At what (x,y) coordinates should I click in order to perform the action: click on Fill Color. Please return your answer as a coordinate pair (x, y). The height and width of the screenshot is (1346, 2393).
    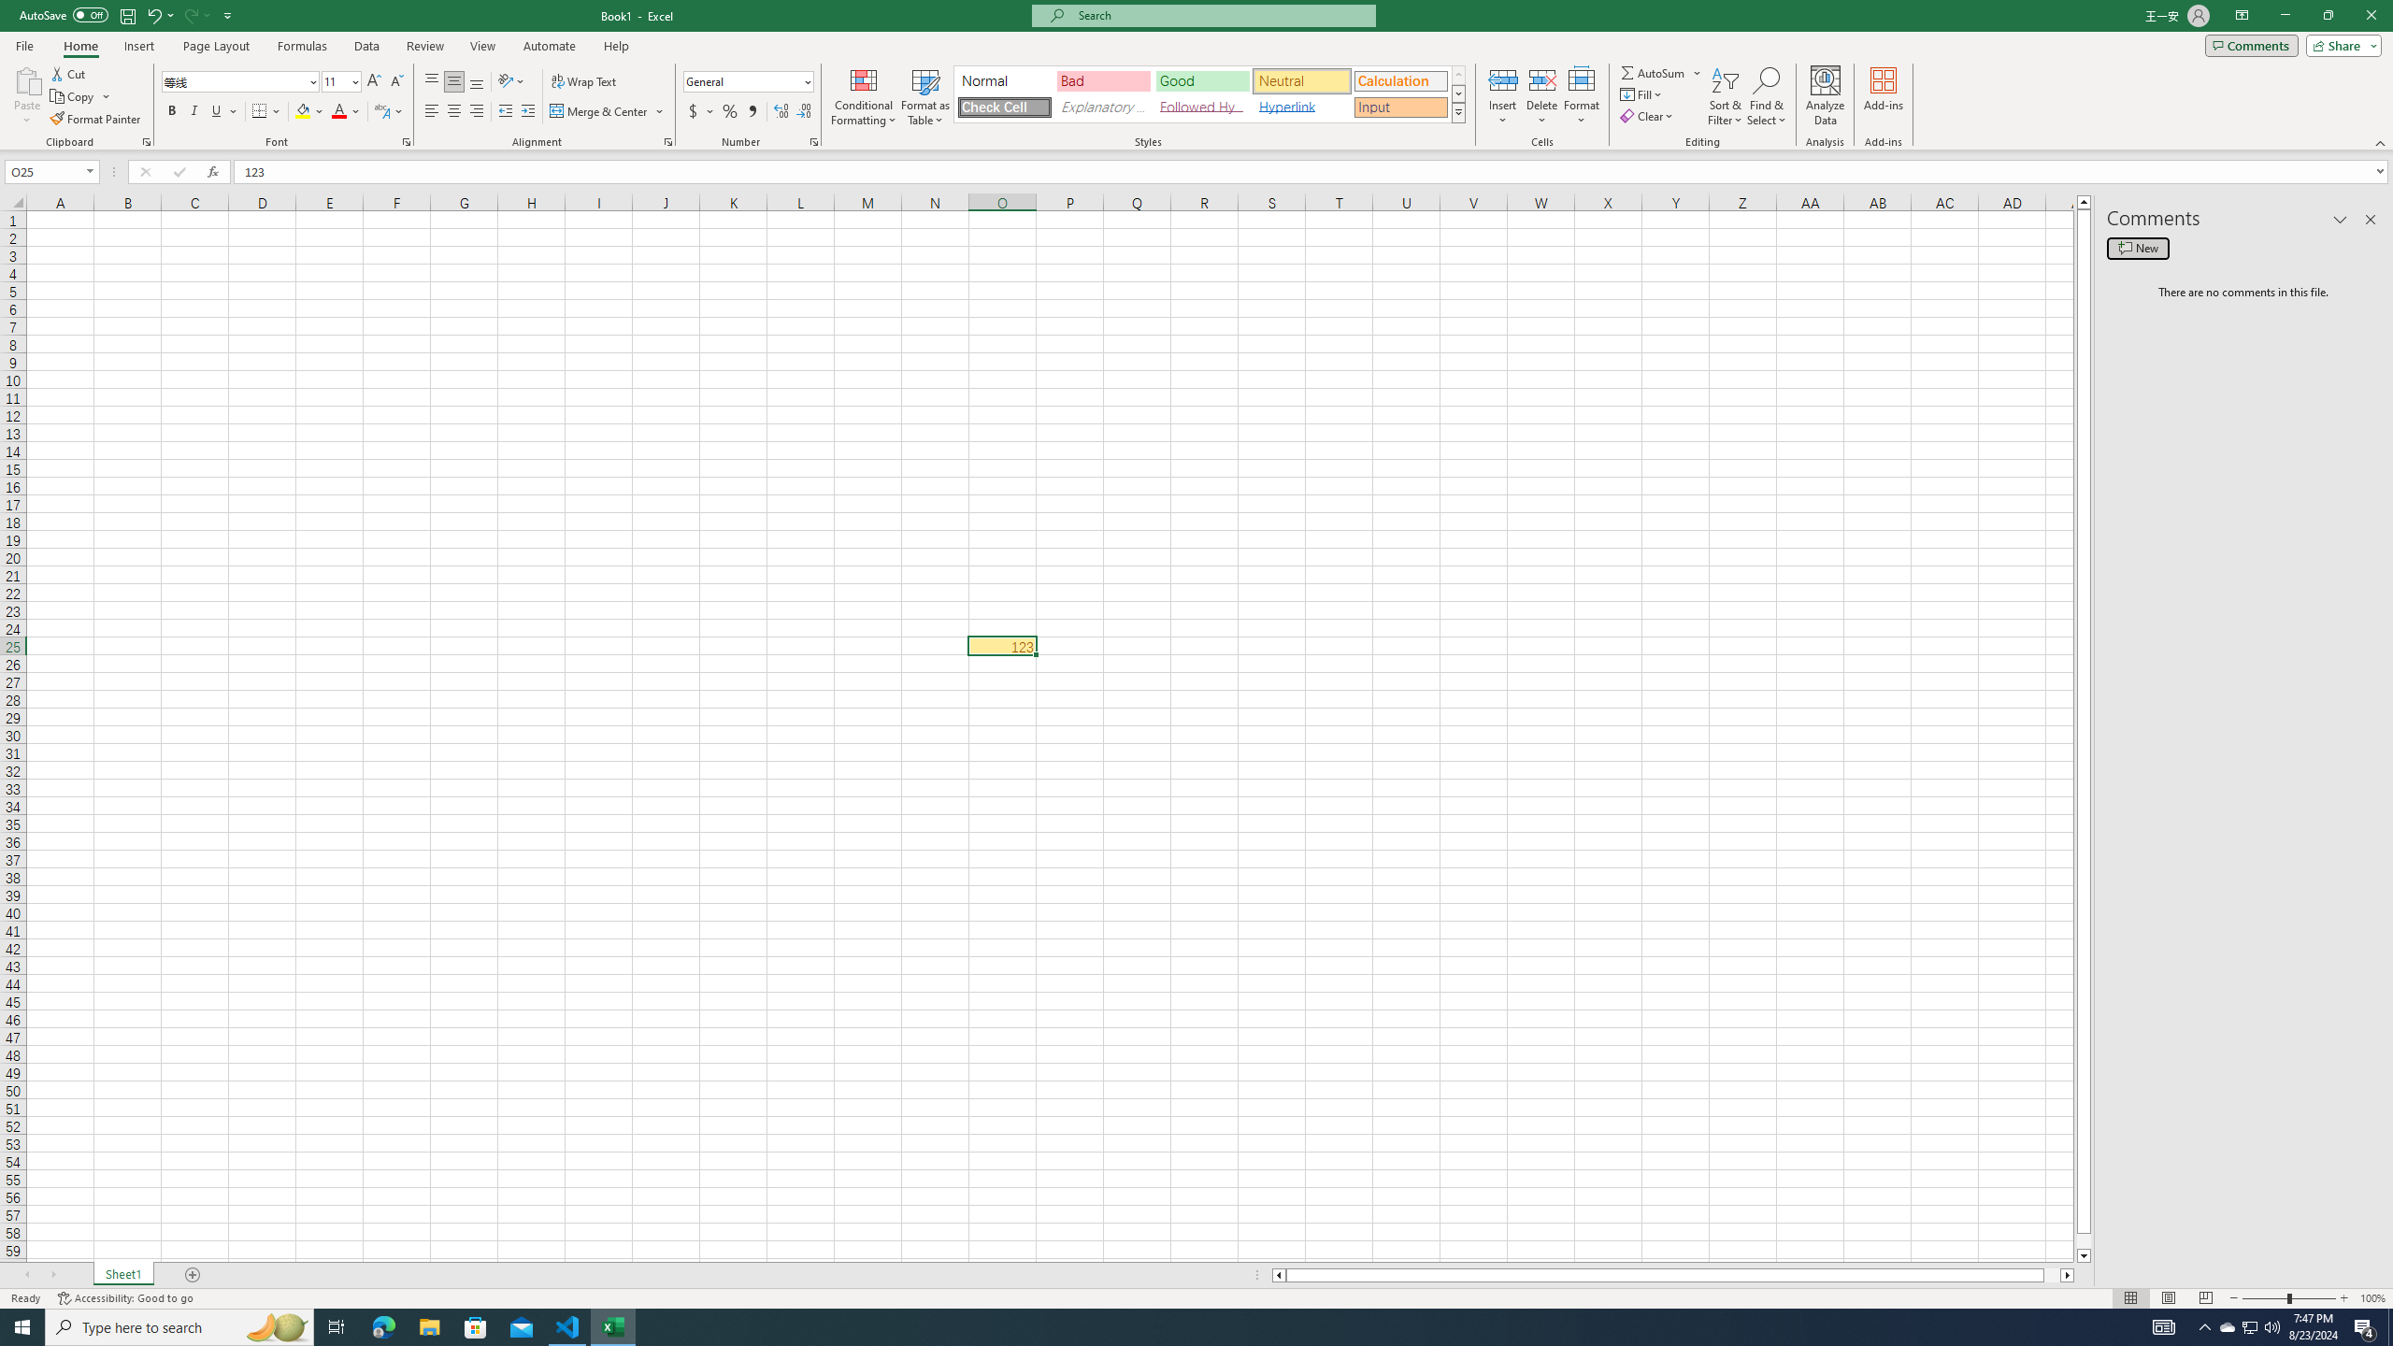
    Looking at the image, I should click on (309, 112).